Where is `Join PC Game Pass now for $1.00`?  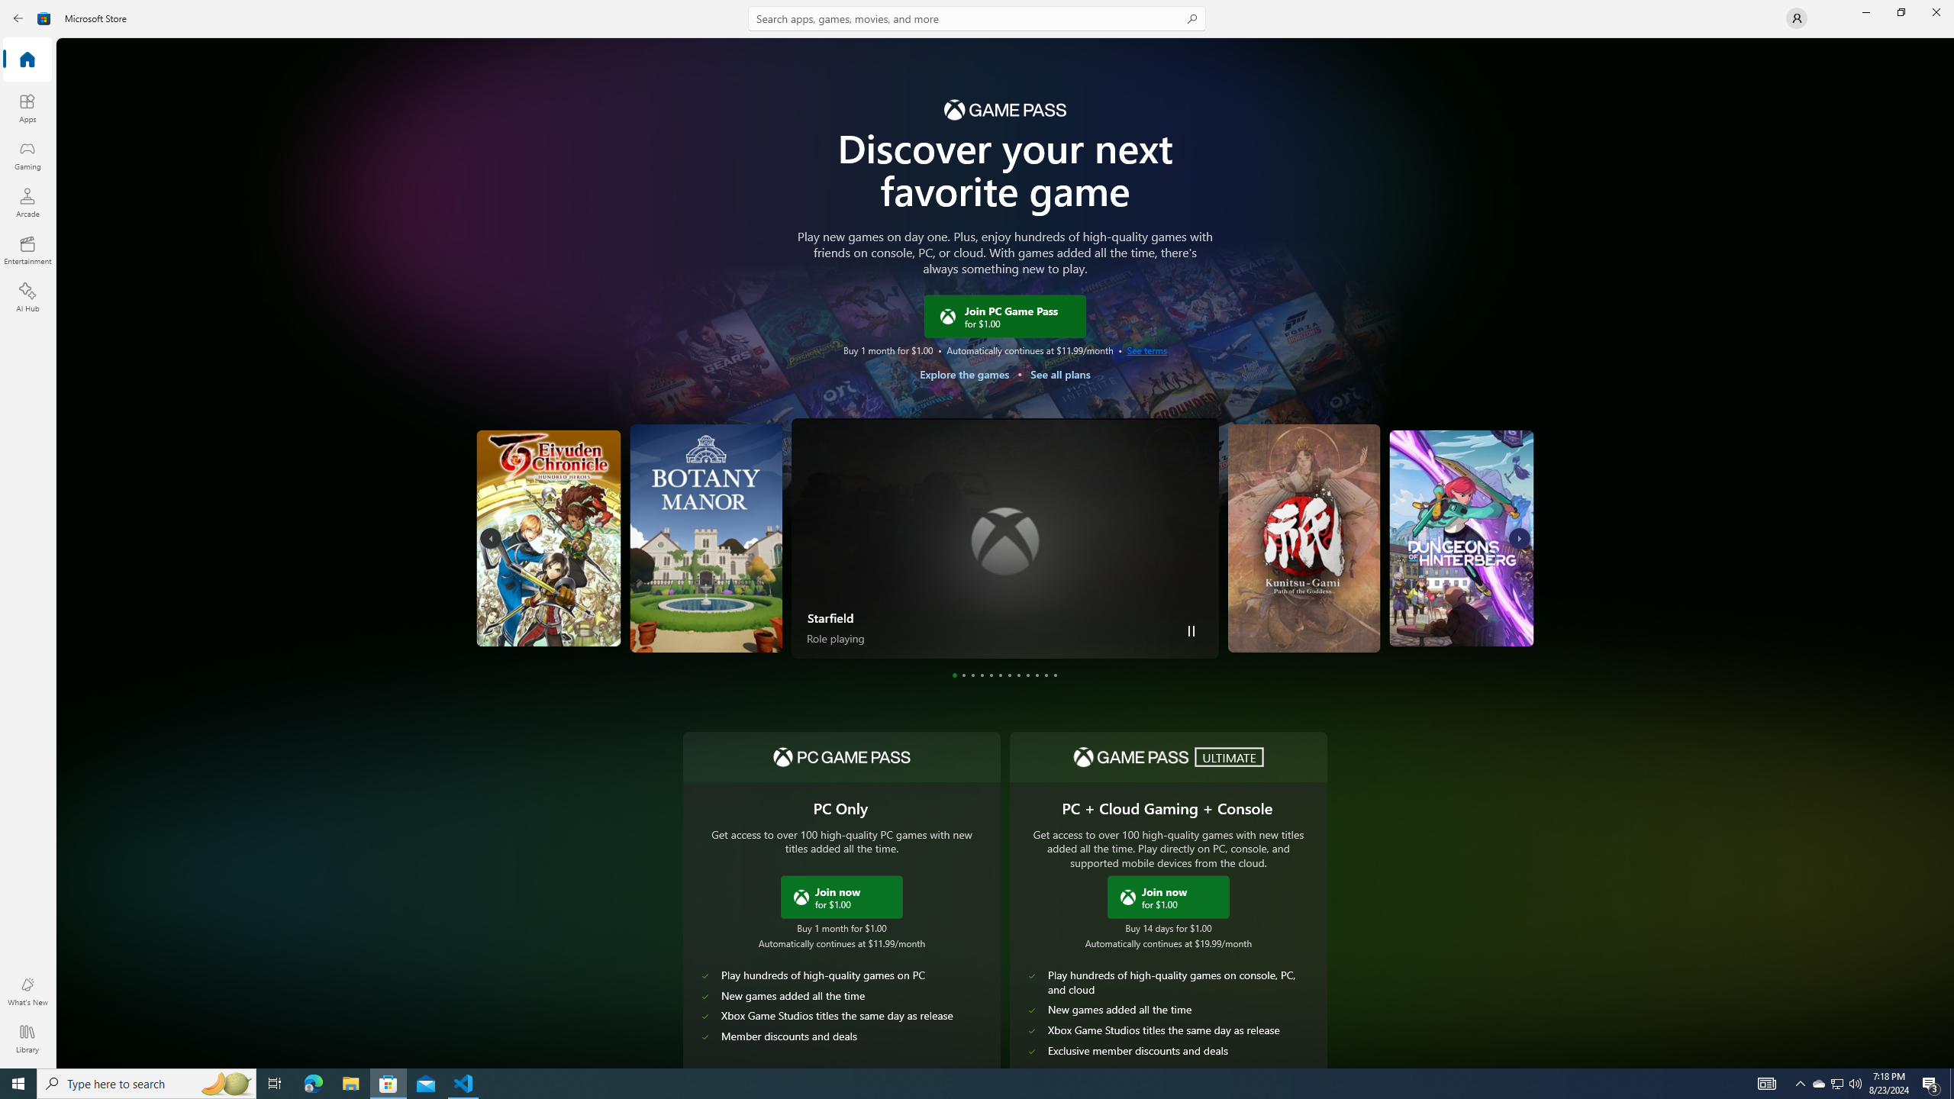
Join PC Game Pass now for $1.00 is located at coordinates (842, 896).